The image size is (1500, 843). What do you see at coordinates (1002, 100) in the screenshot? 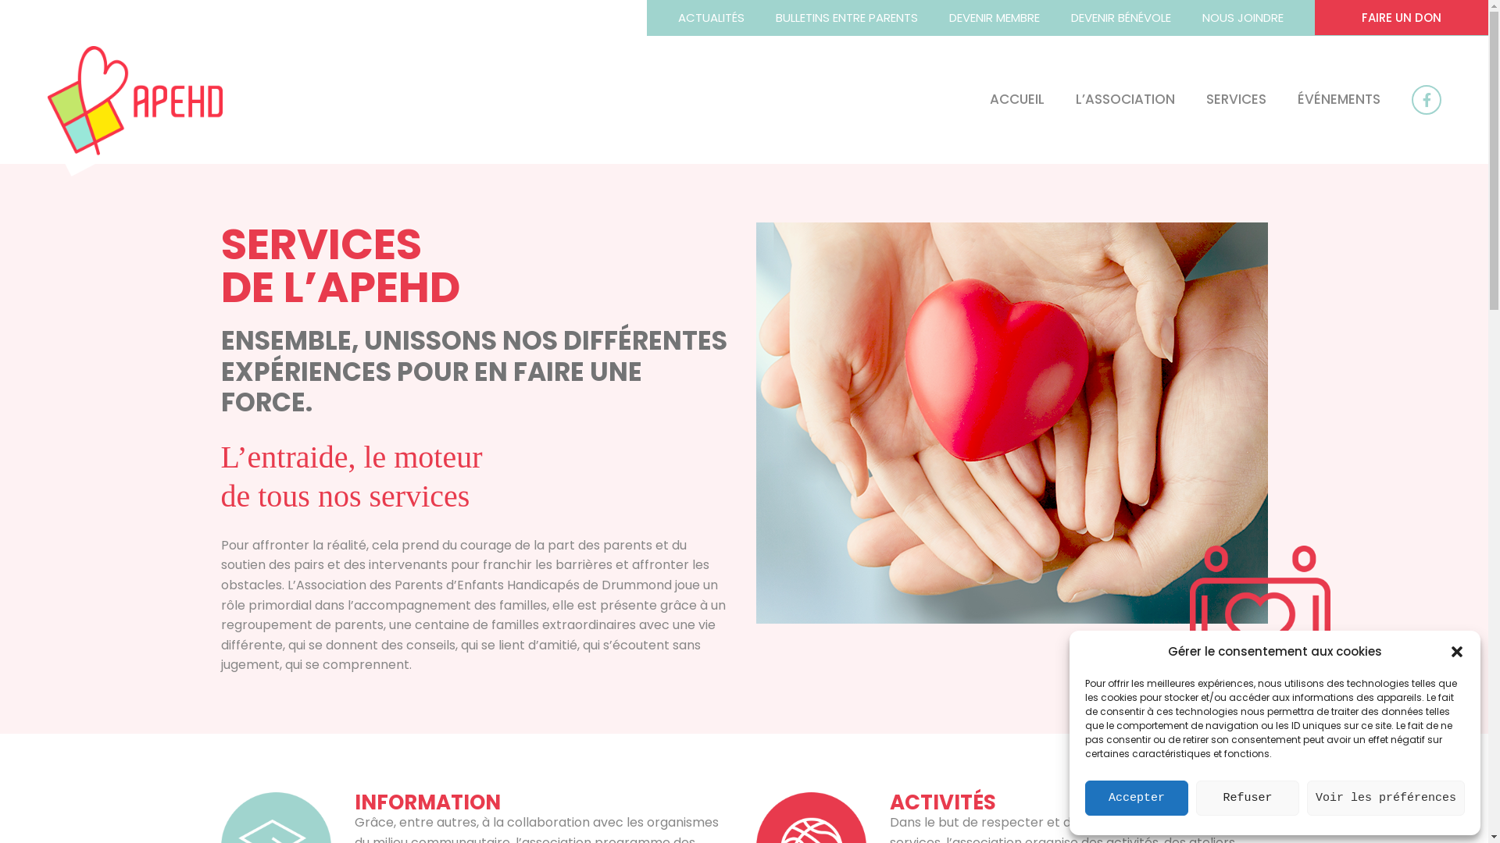
I see `ACCUEIL` at bounding box center [1002, 100].